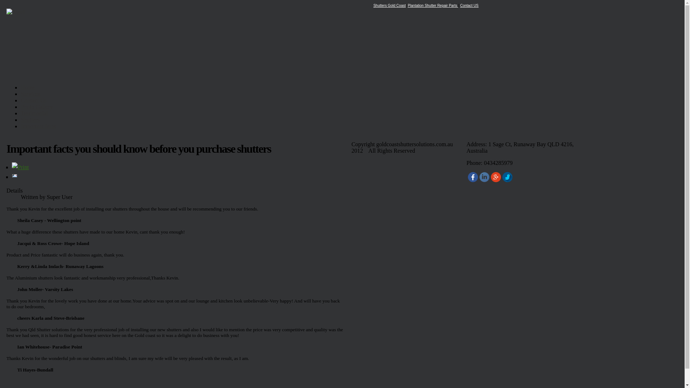 This screenshot has height=388, width=690. What do you see at coordinates (34, 114) in the screenshot?
I see `Testimonial` at bounding box center [34, 114].